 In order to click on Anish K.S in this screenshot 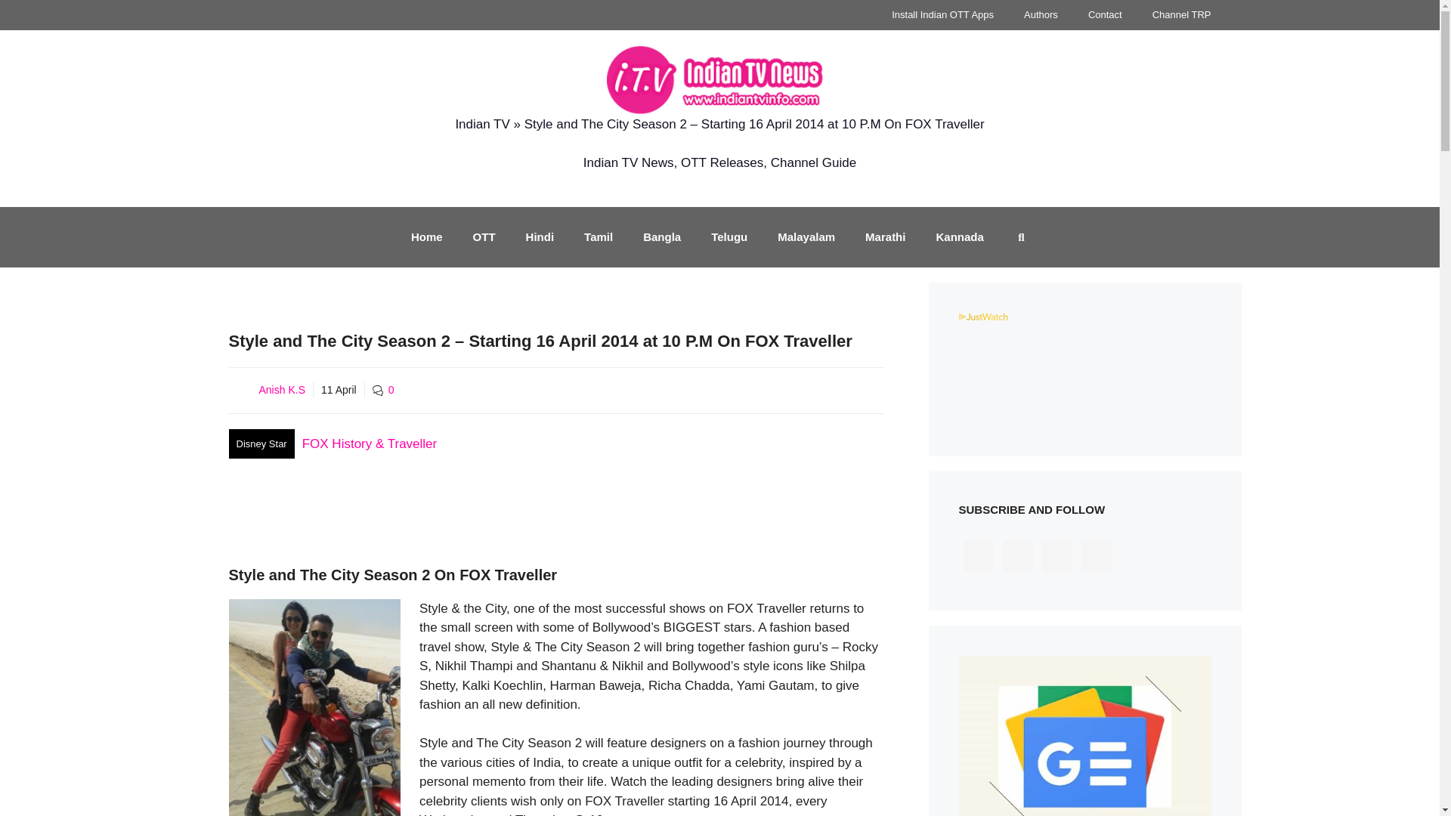, I will do `click(281, 389)`.